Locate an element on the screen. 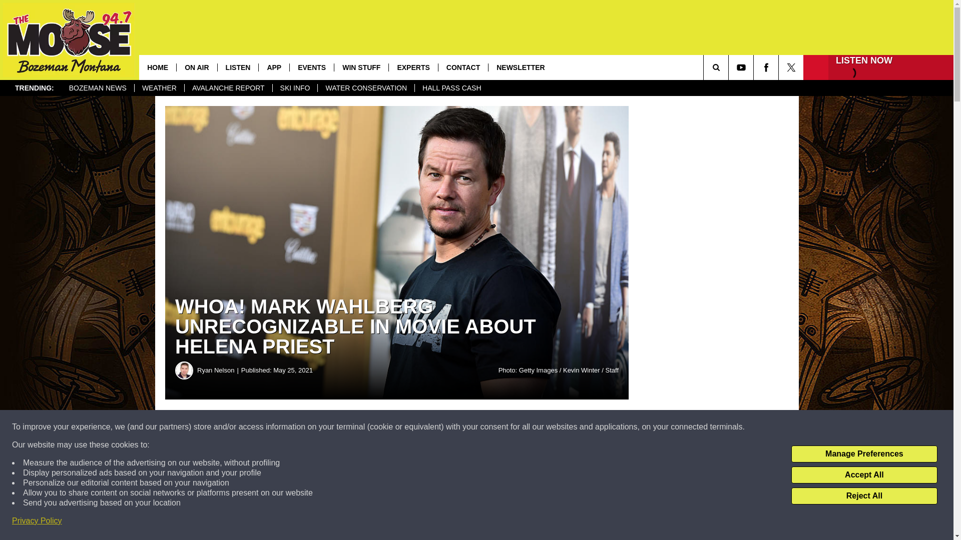 This screenshot has width=961, height=540. Privacy Policy is located at coordinates (37, 521).